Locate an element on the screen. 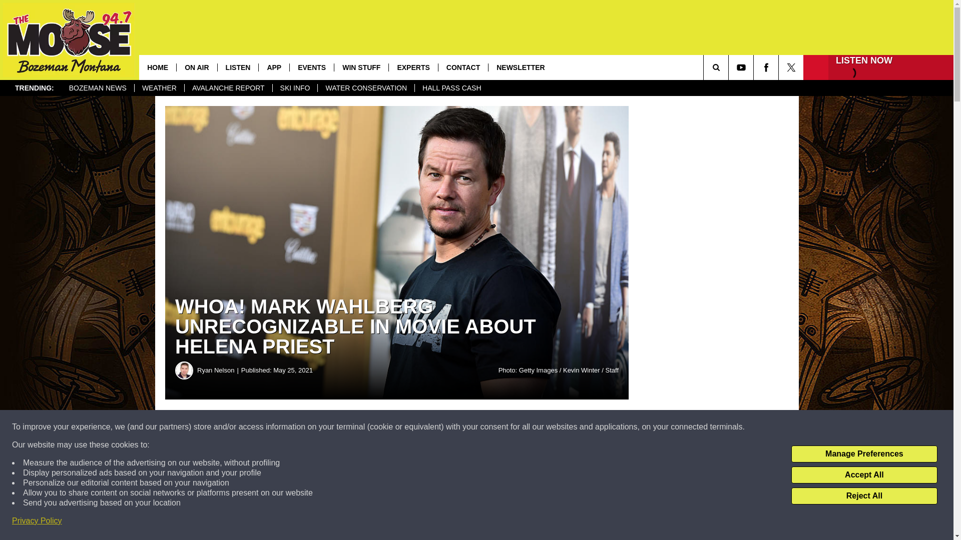 This screenshot has width=961, height=540. Privacy Policy is located at coordinates (37, 521).